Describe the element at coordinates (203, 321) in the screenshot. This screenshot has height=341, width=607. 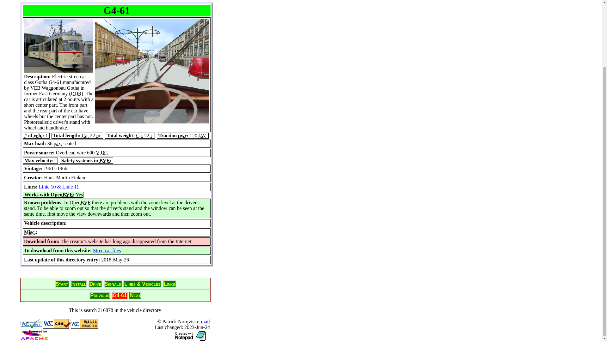
I see `e-mail` at that location.